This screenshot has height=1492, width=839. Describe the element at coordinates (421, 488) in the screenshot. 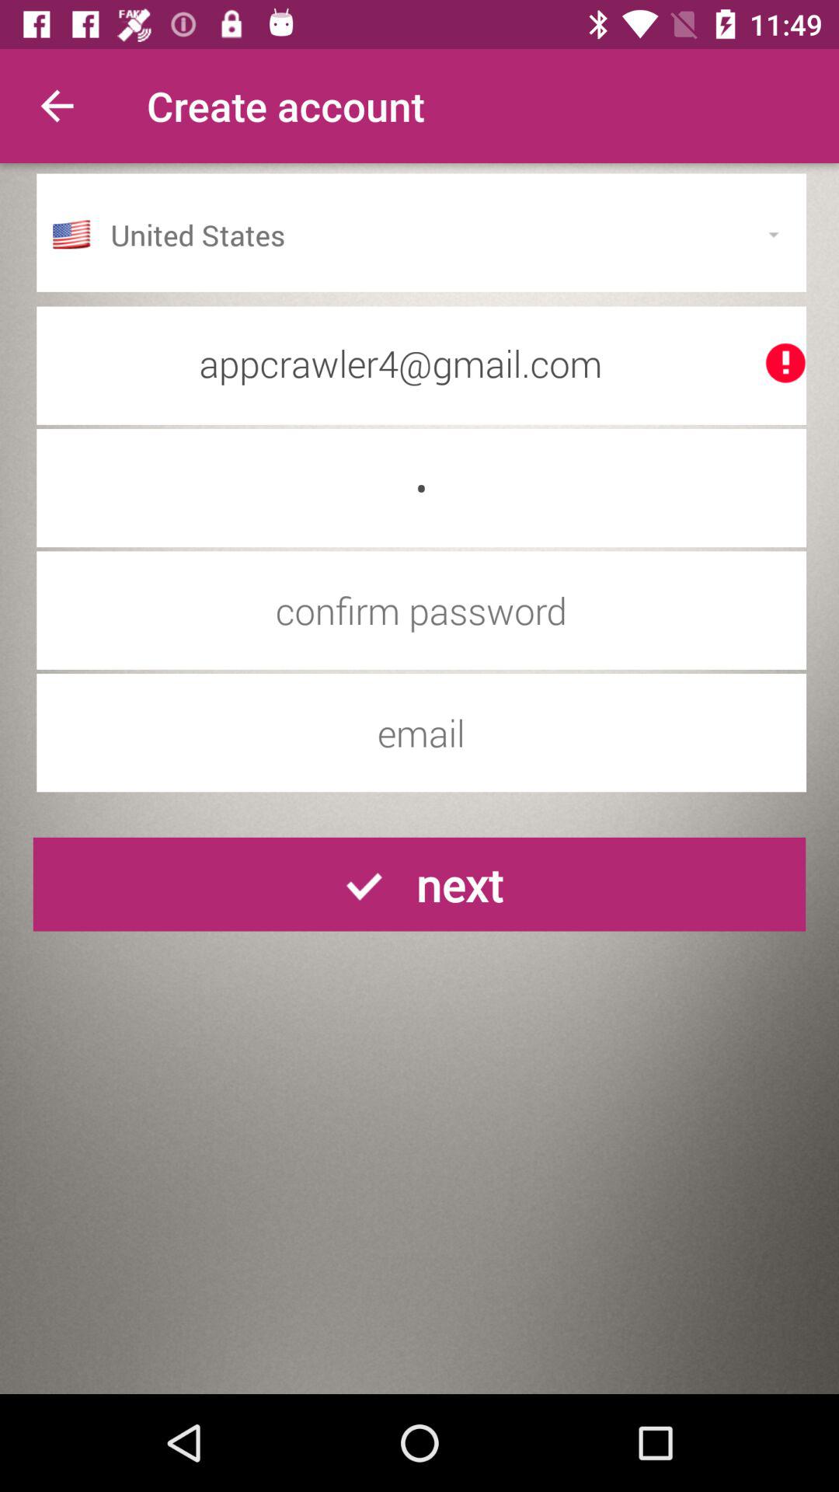

I see `turn on the c icon` at that location.